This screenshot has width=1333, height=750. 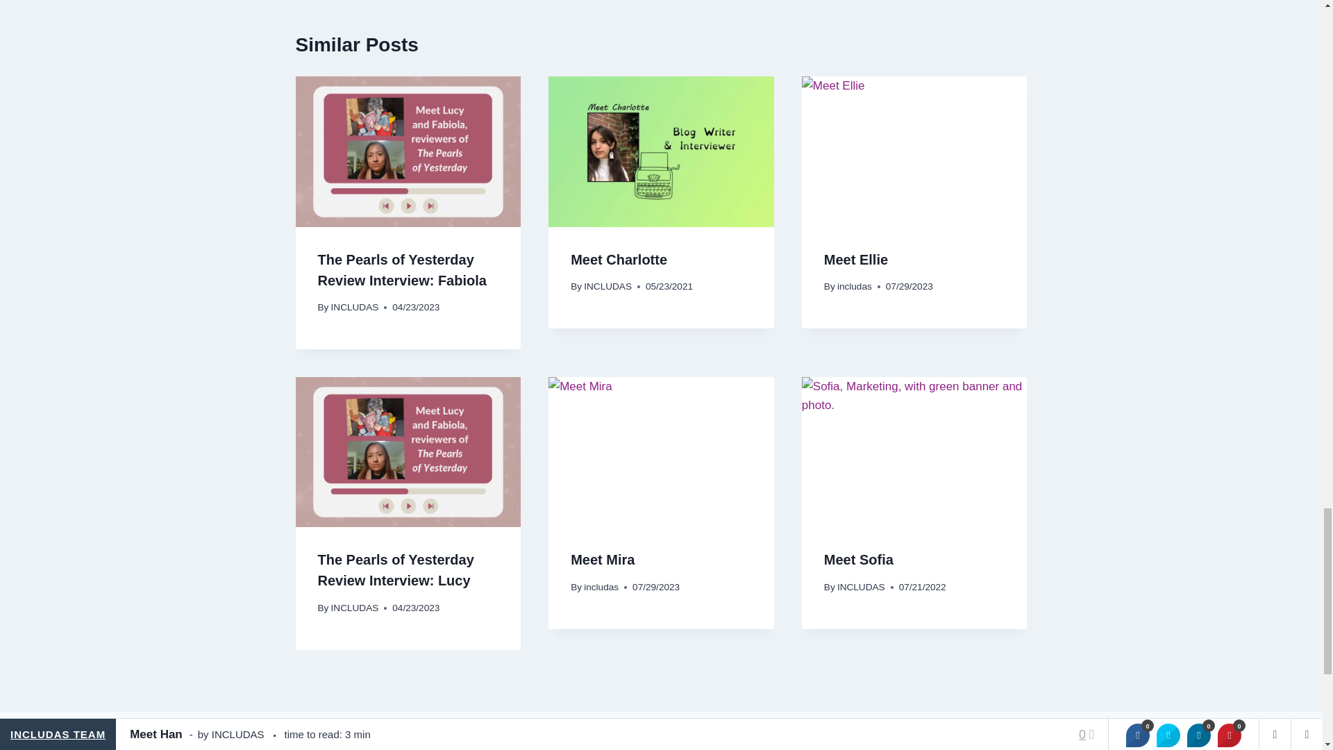 What do you see at coordinates (854, 286) in the screenshot?
I see `includas` at bounding box center [854, 286].